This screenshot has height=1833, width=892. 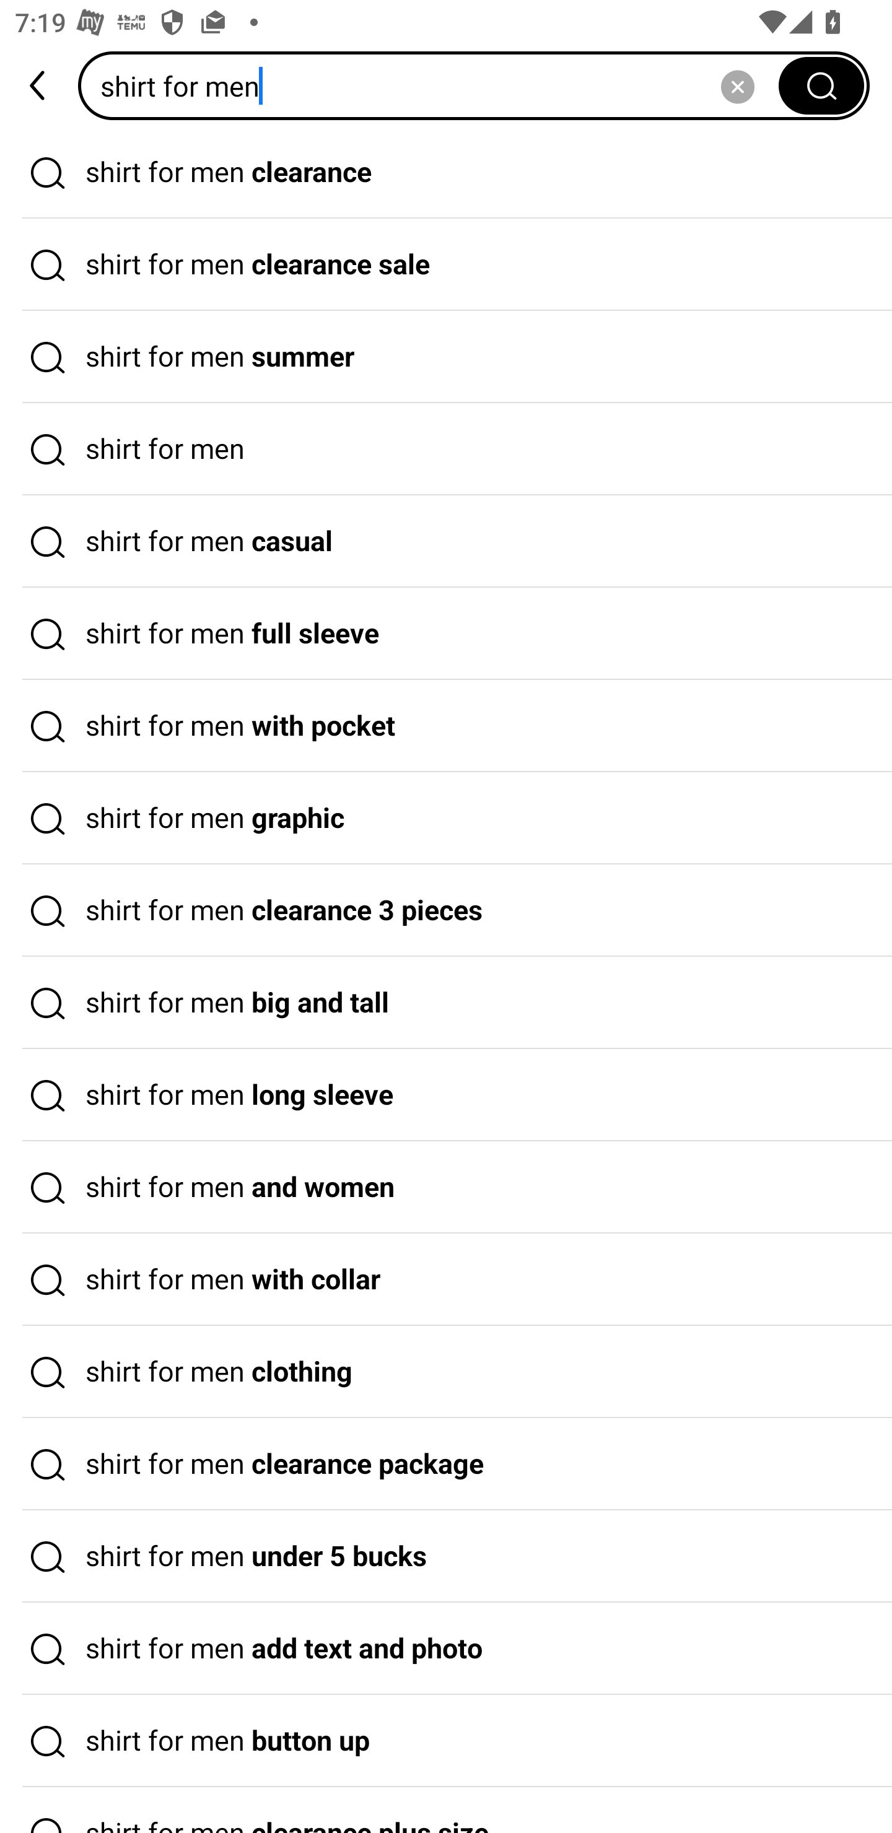 I want to click on back, so click(x=39, y=85).